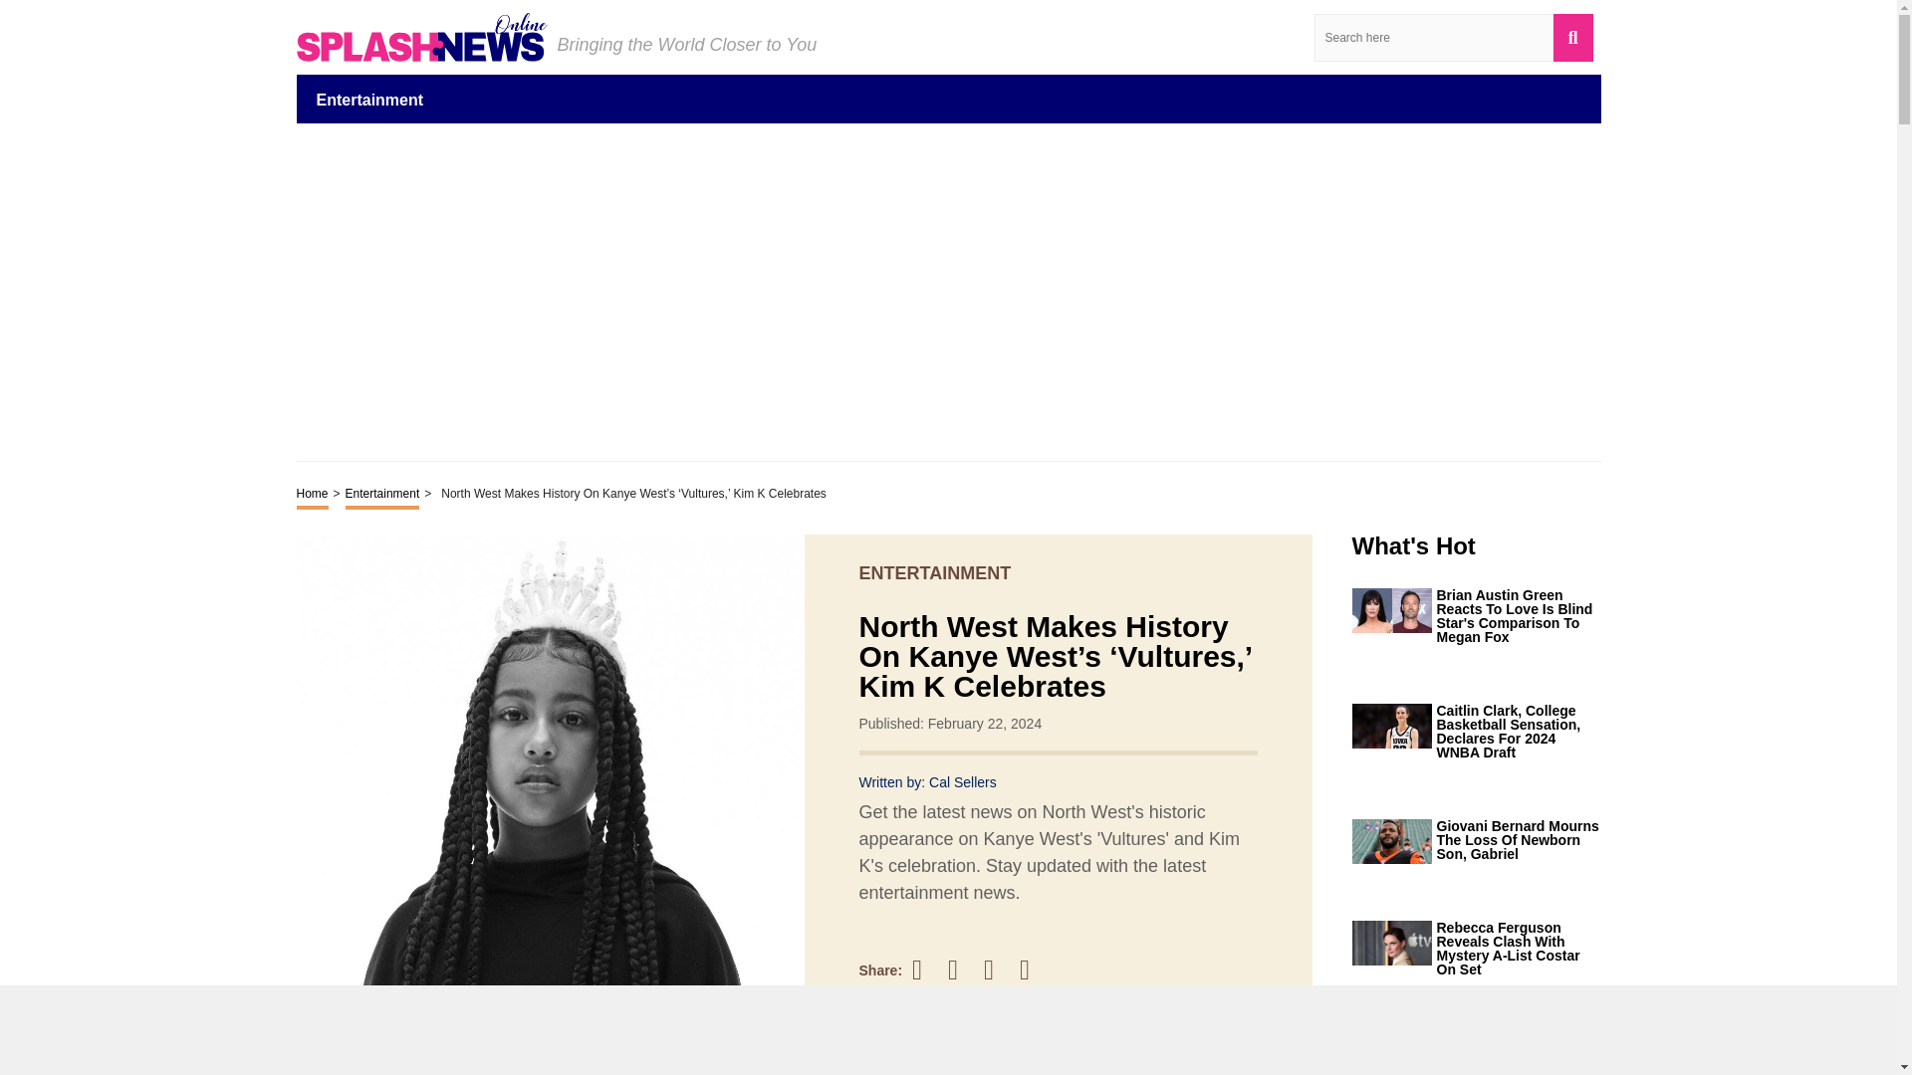  I want to click on Anson Mount: From Hollywood Success To Recent Roles, so click(1518, 1055).